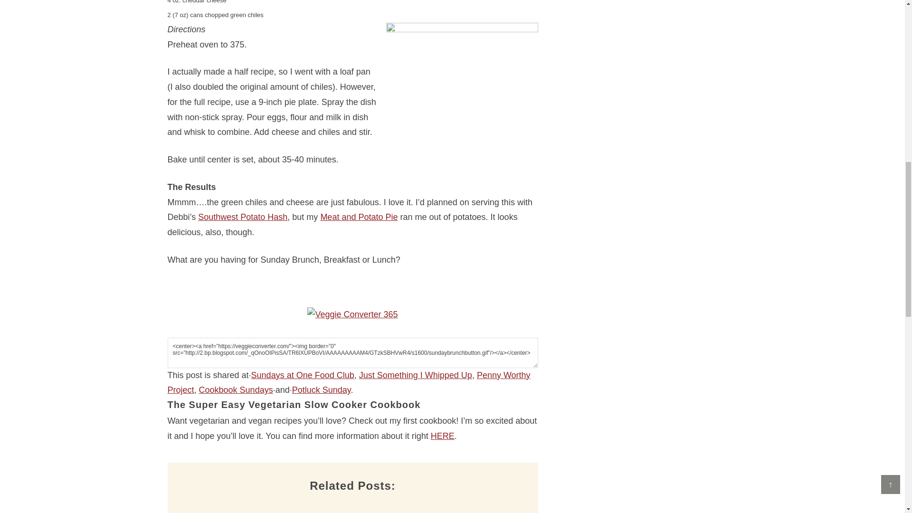  I want to click on Potluck Sunday, so click(321, 389).